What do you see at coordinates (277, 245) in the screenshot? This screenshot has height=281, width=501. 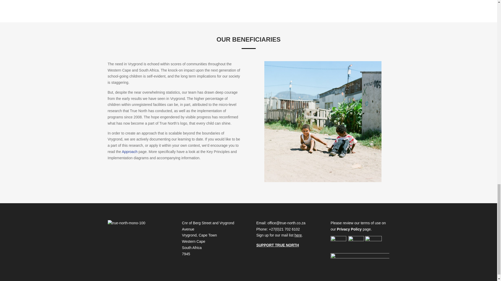 I see `SUPPORT TRUE NORTH` at bounding box center [277, 245].